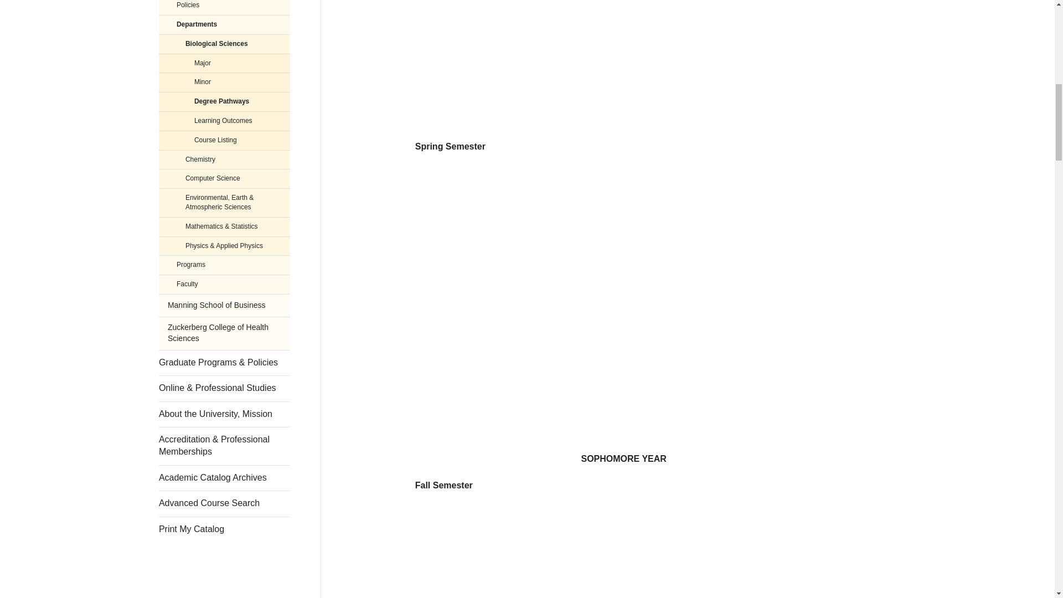  I want to click on Learning Outcomes, so click(224, 121).